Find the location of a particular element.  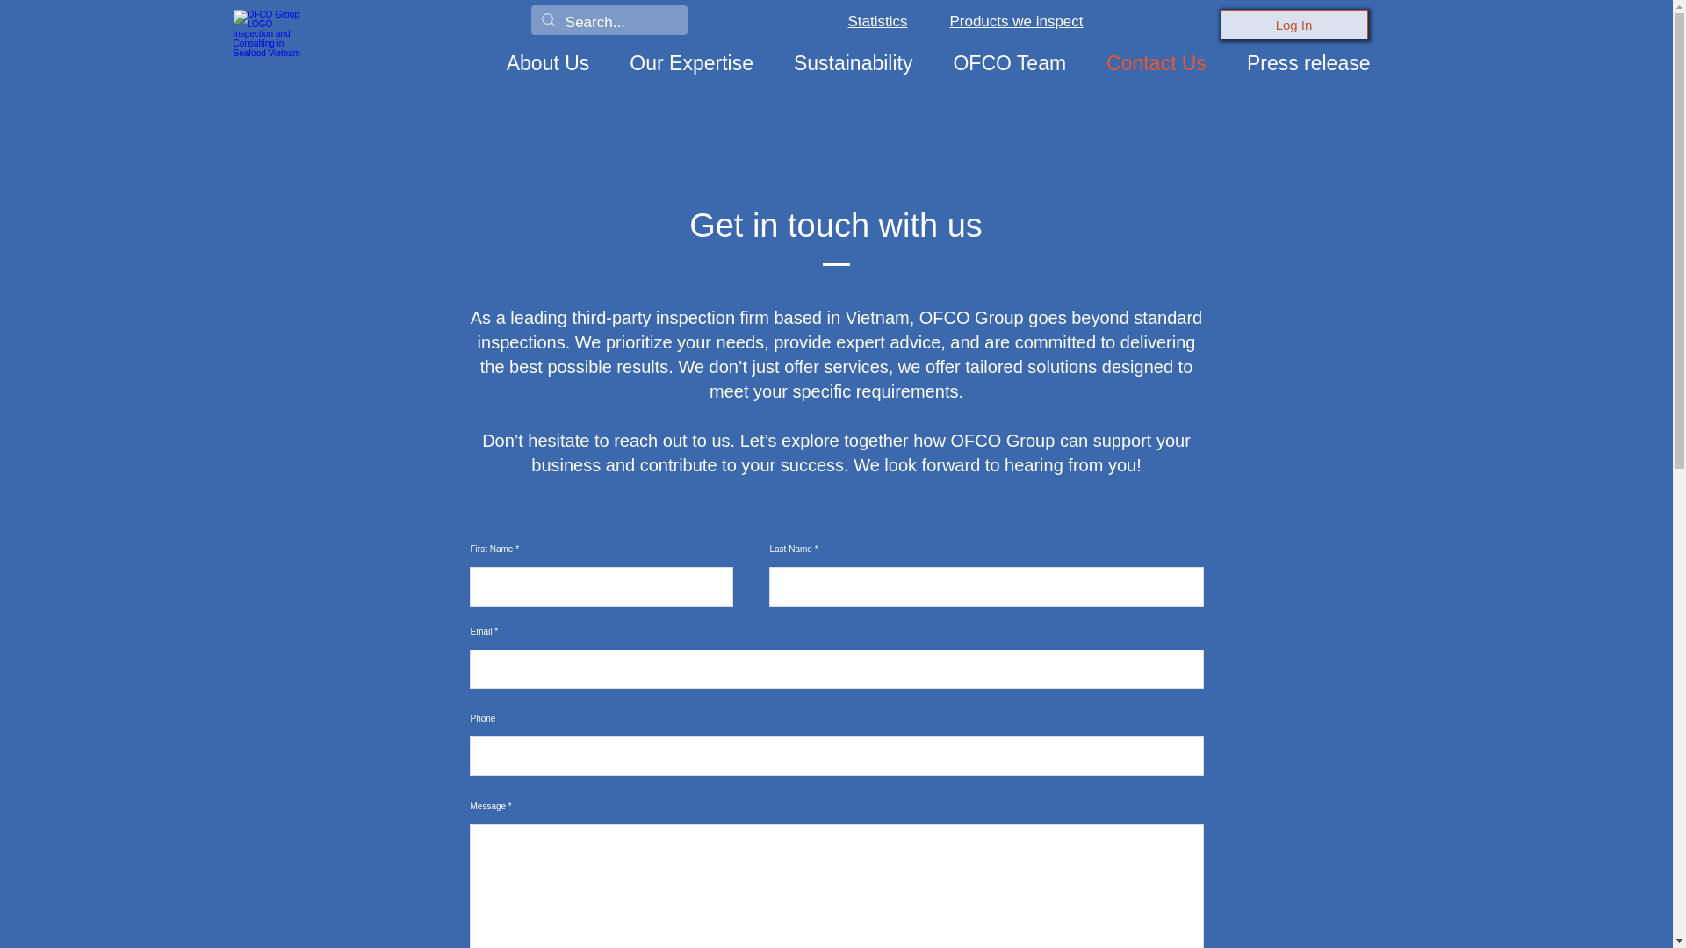

Contact Us is located at coordinates (1156, 64).